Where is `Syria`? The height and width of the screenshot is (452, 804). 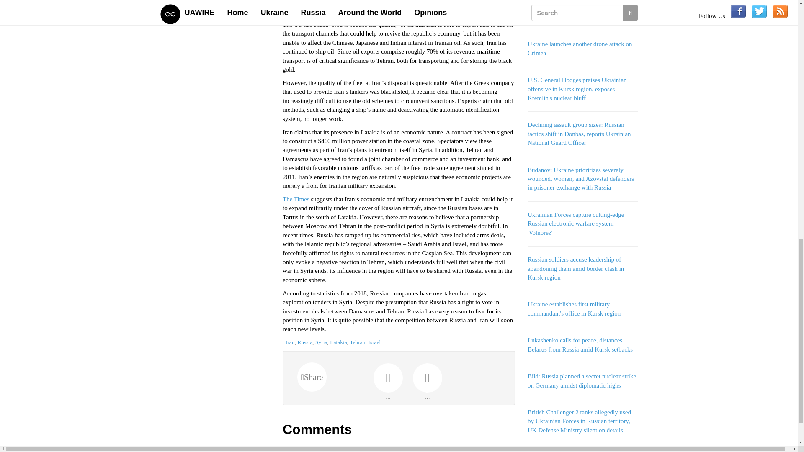 Syria is located at coordinates (321, 342).